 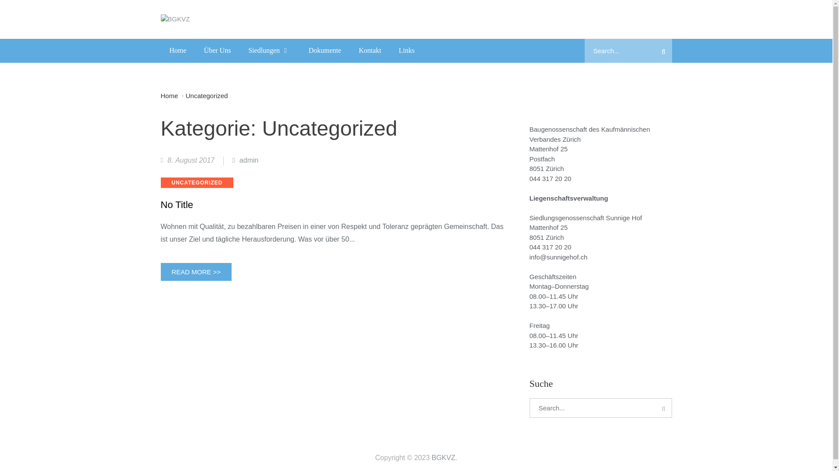 I want to click on Dokumente, so click(x=325, y=50).